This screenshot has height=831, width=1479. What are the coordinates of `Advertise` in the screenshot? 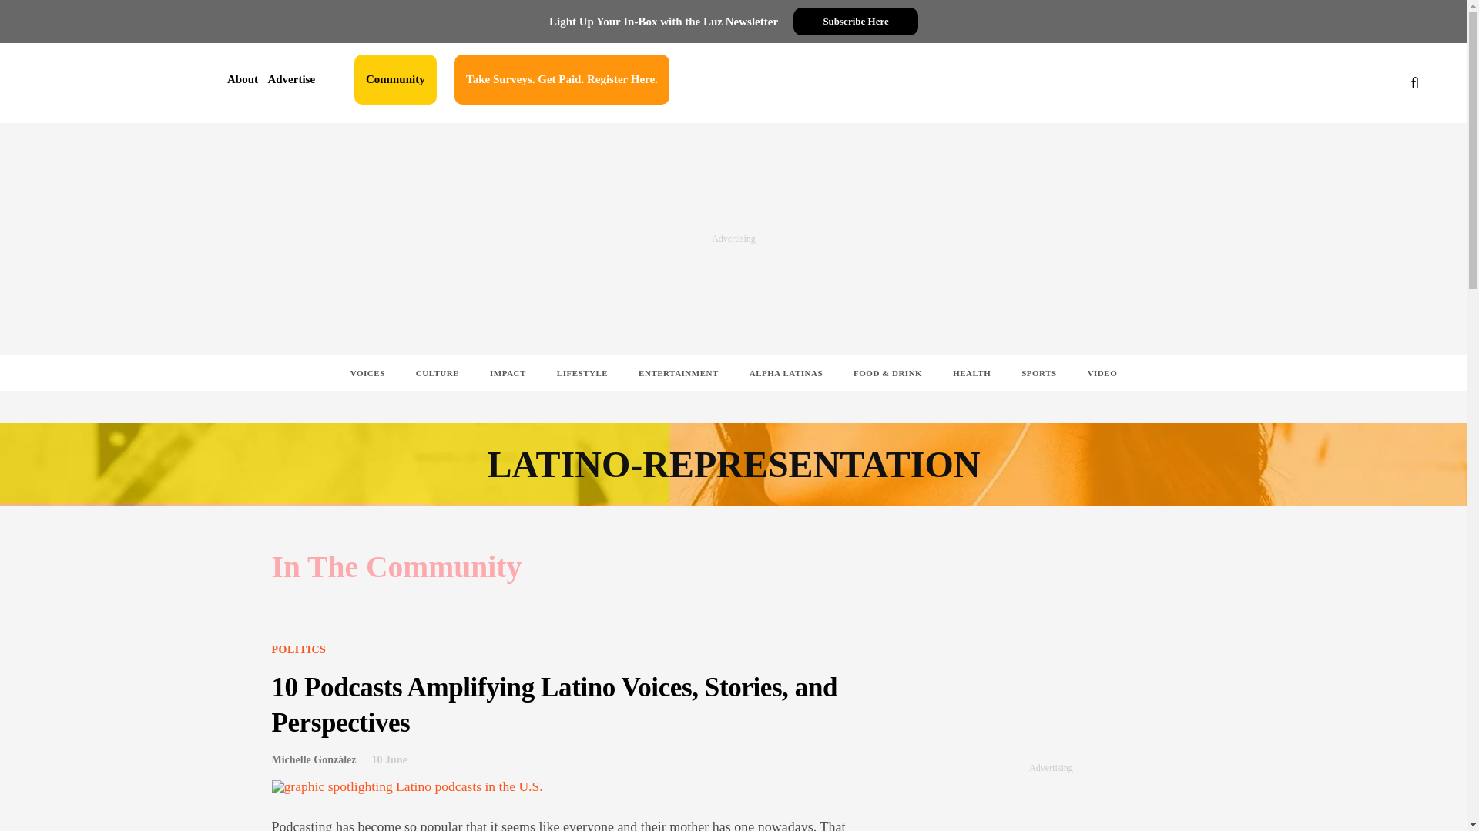 It's located at (291, 79).